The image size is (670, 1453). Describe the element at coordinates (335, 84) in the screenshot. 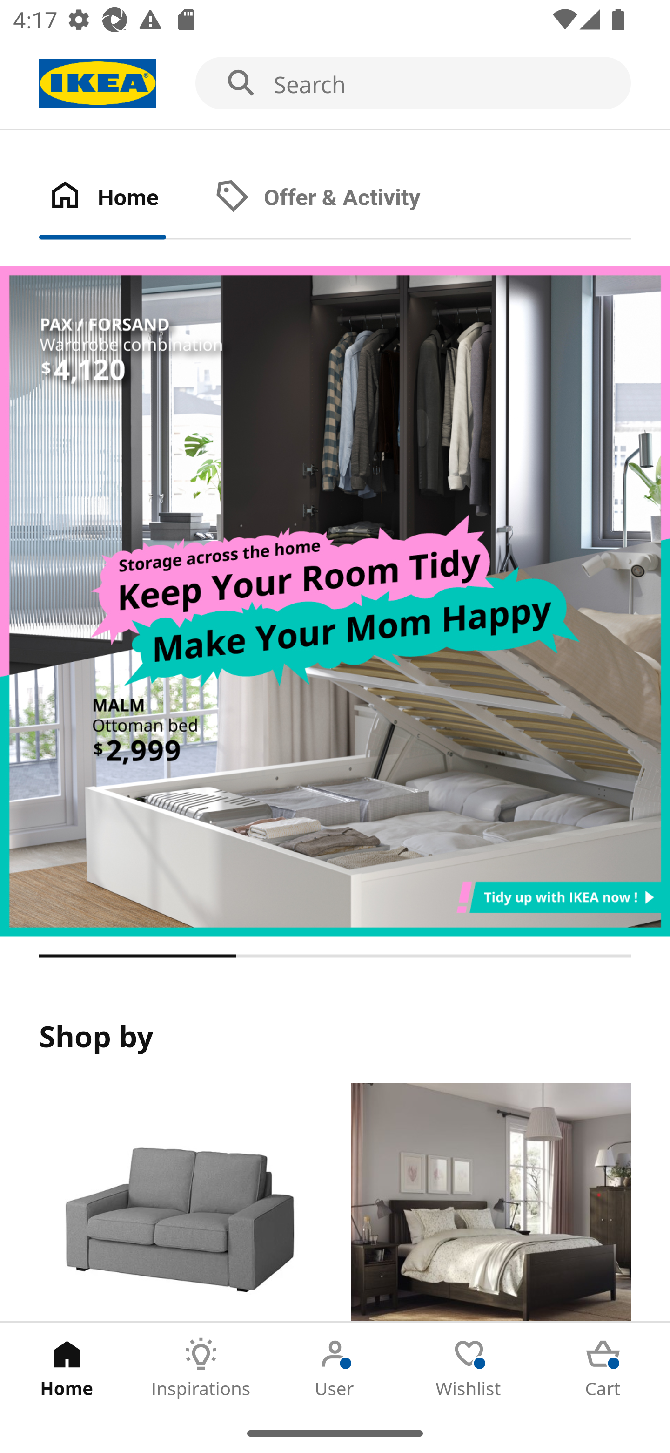

I see `Search` at that location.